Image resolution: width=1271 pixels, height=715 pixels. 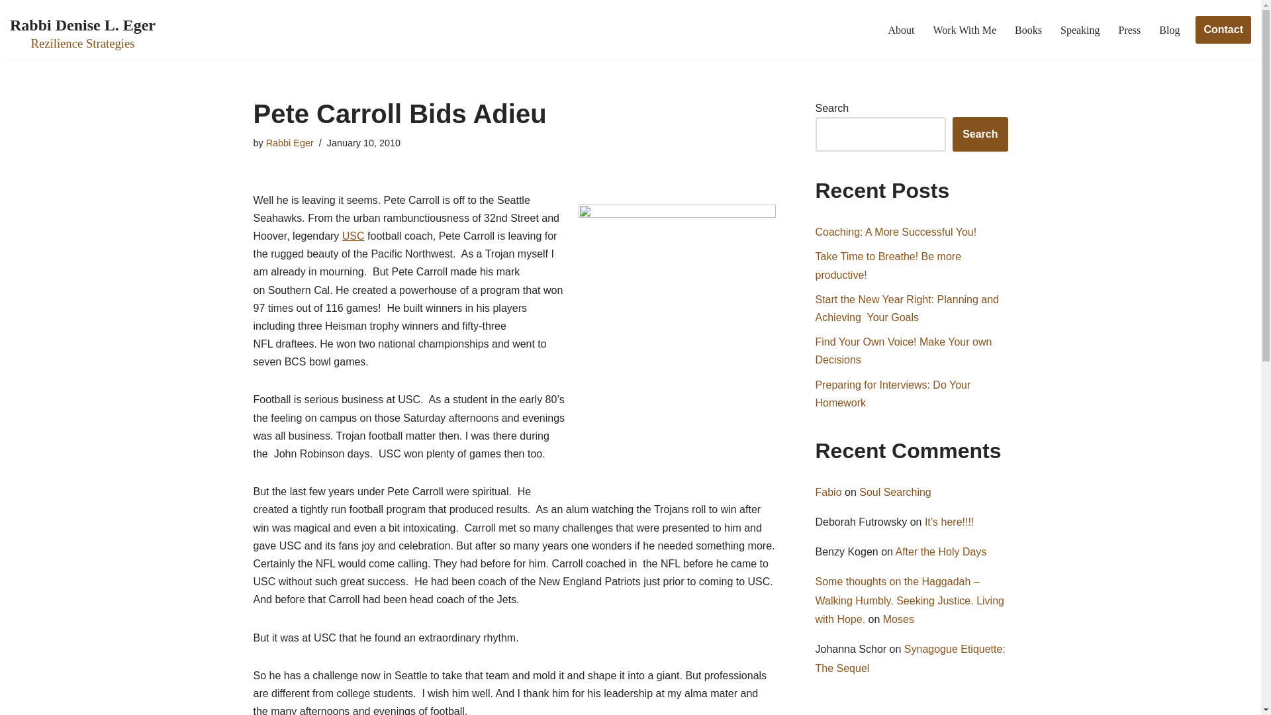 I want to click on Start the New Year Right: Planning and Achieving  Your Goals, so click(x=907, y=309).